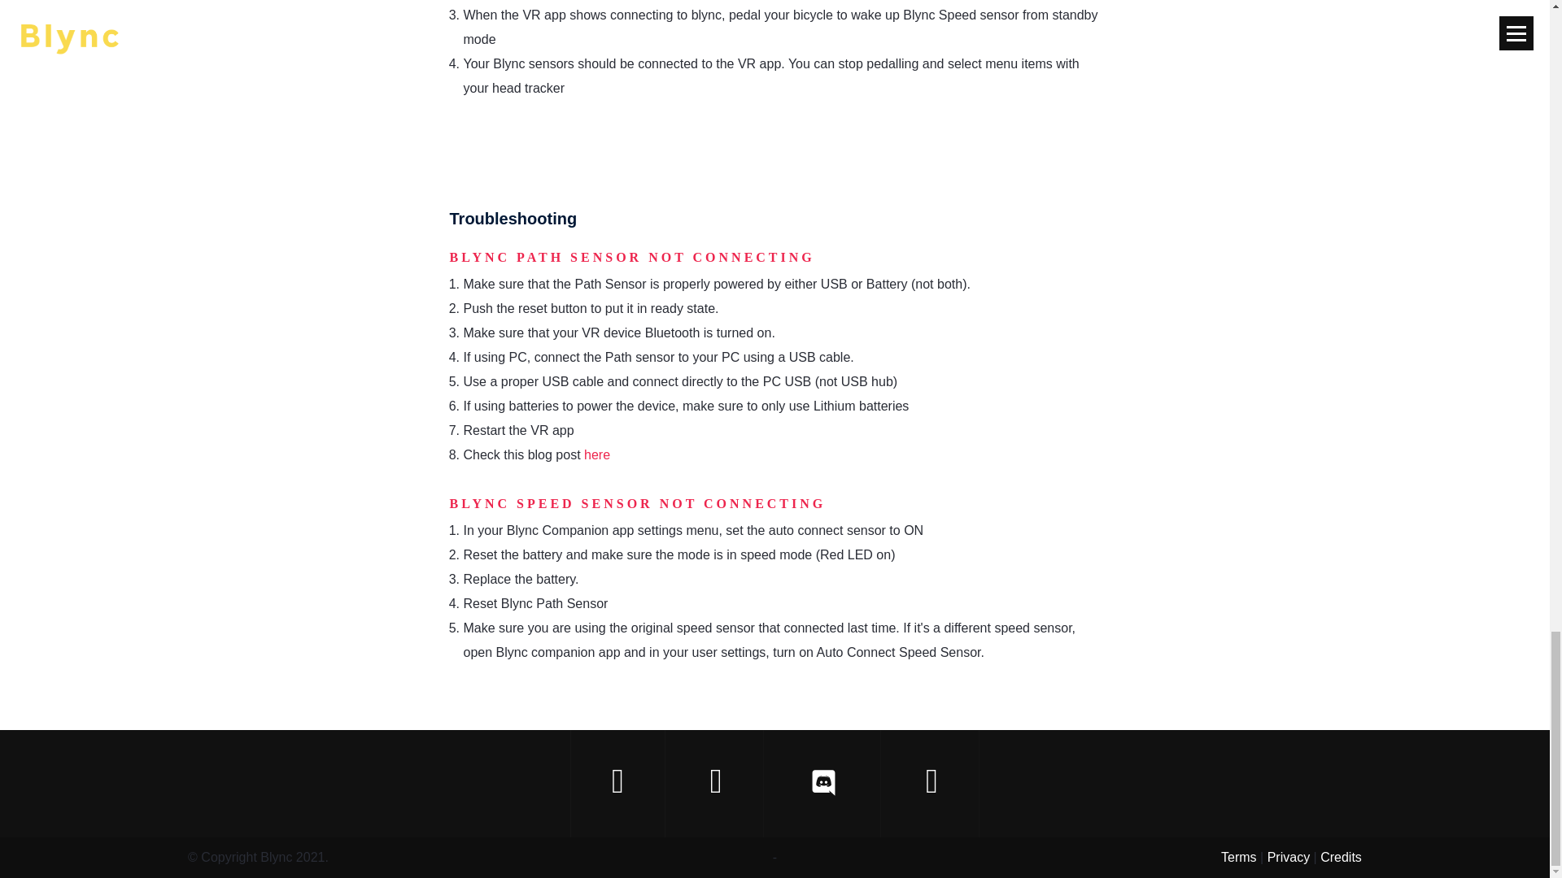 This screenshot has height=878, width=1562. I want to click on Privacy, so click(1289, 857).